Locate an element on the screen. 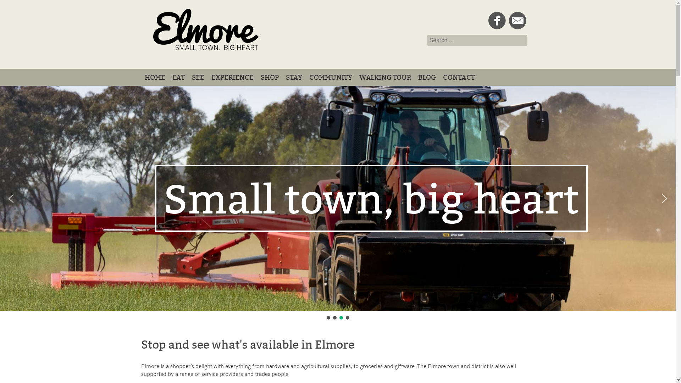 The height and width of the screenshot is (383, 681). WALKING TOUR is located at coordinates (385, 77).